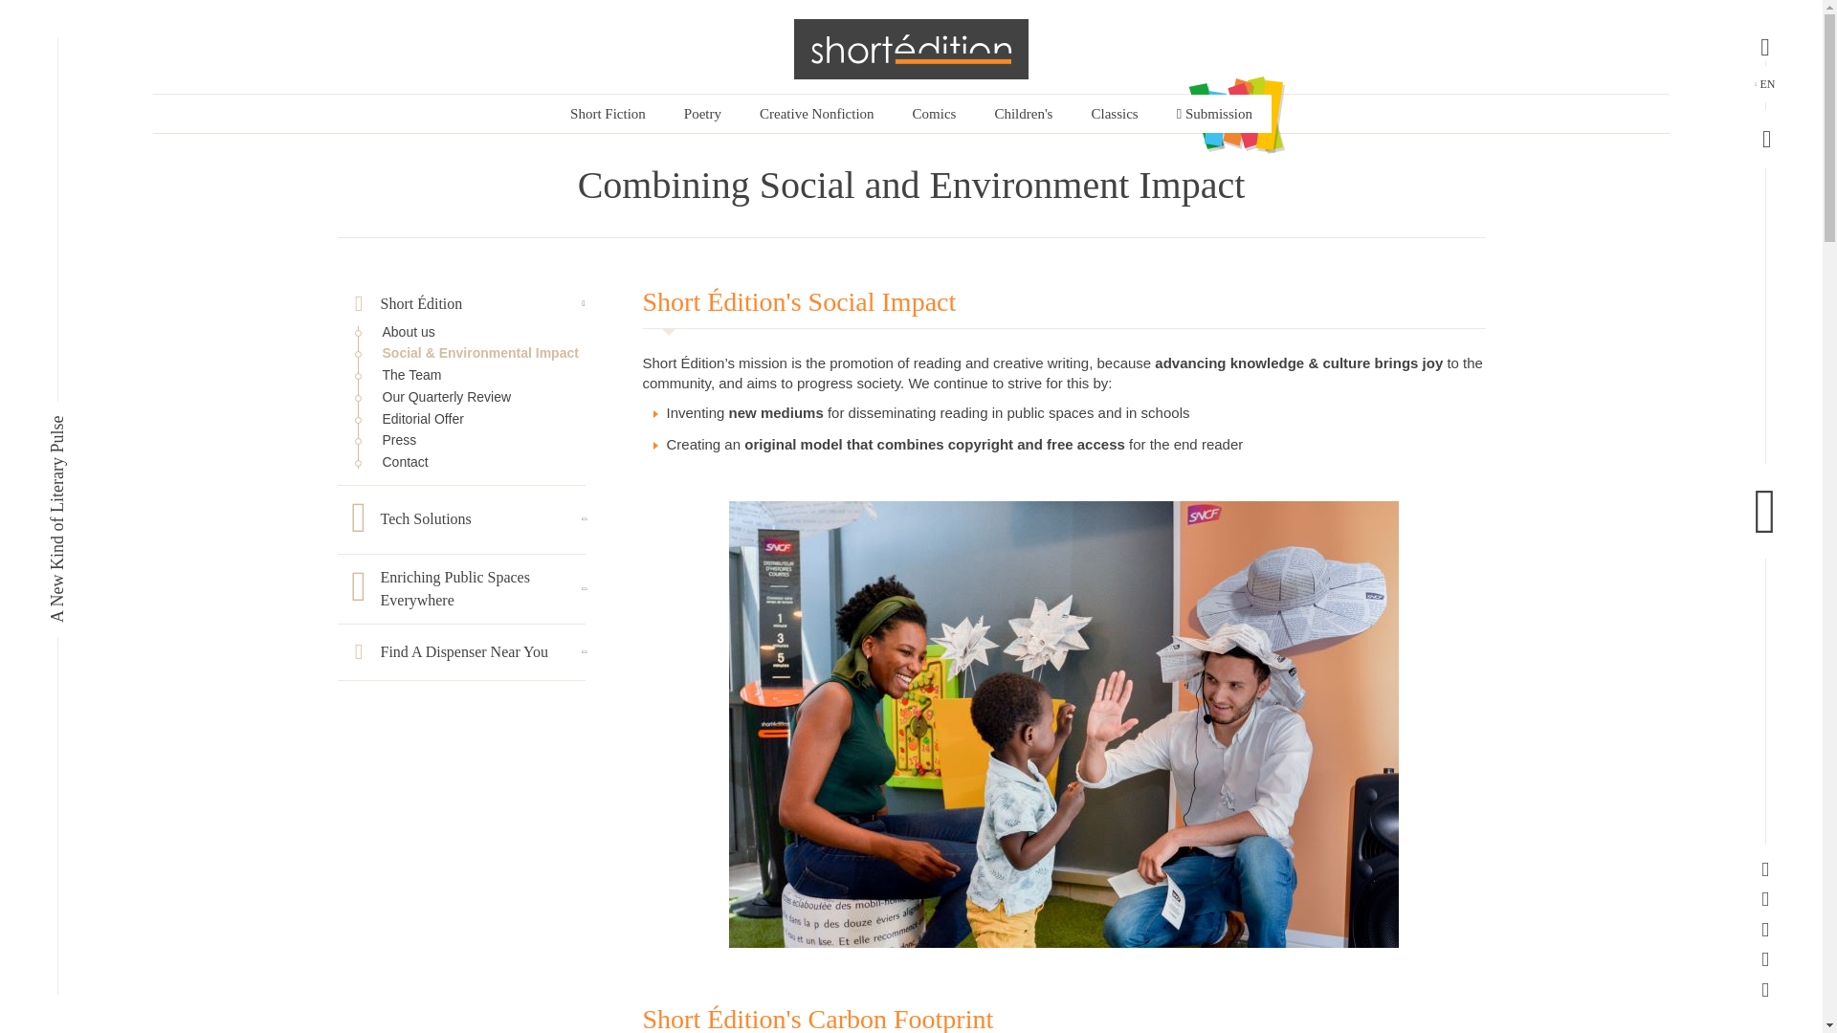 The height and width of the screenshot is (1033, 1837). I want to click on Click here to access Comics category, so click(934, 114).